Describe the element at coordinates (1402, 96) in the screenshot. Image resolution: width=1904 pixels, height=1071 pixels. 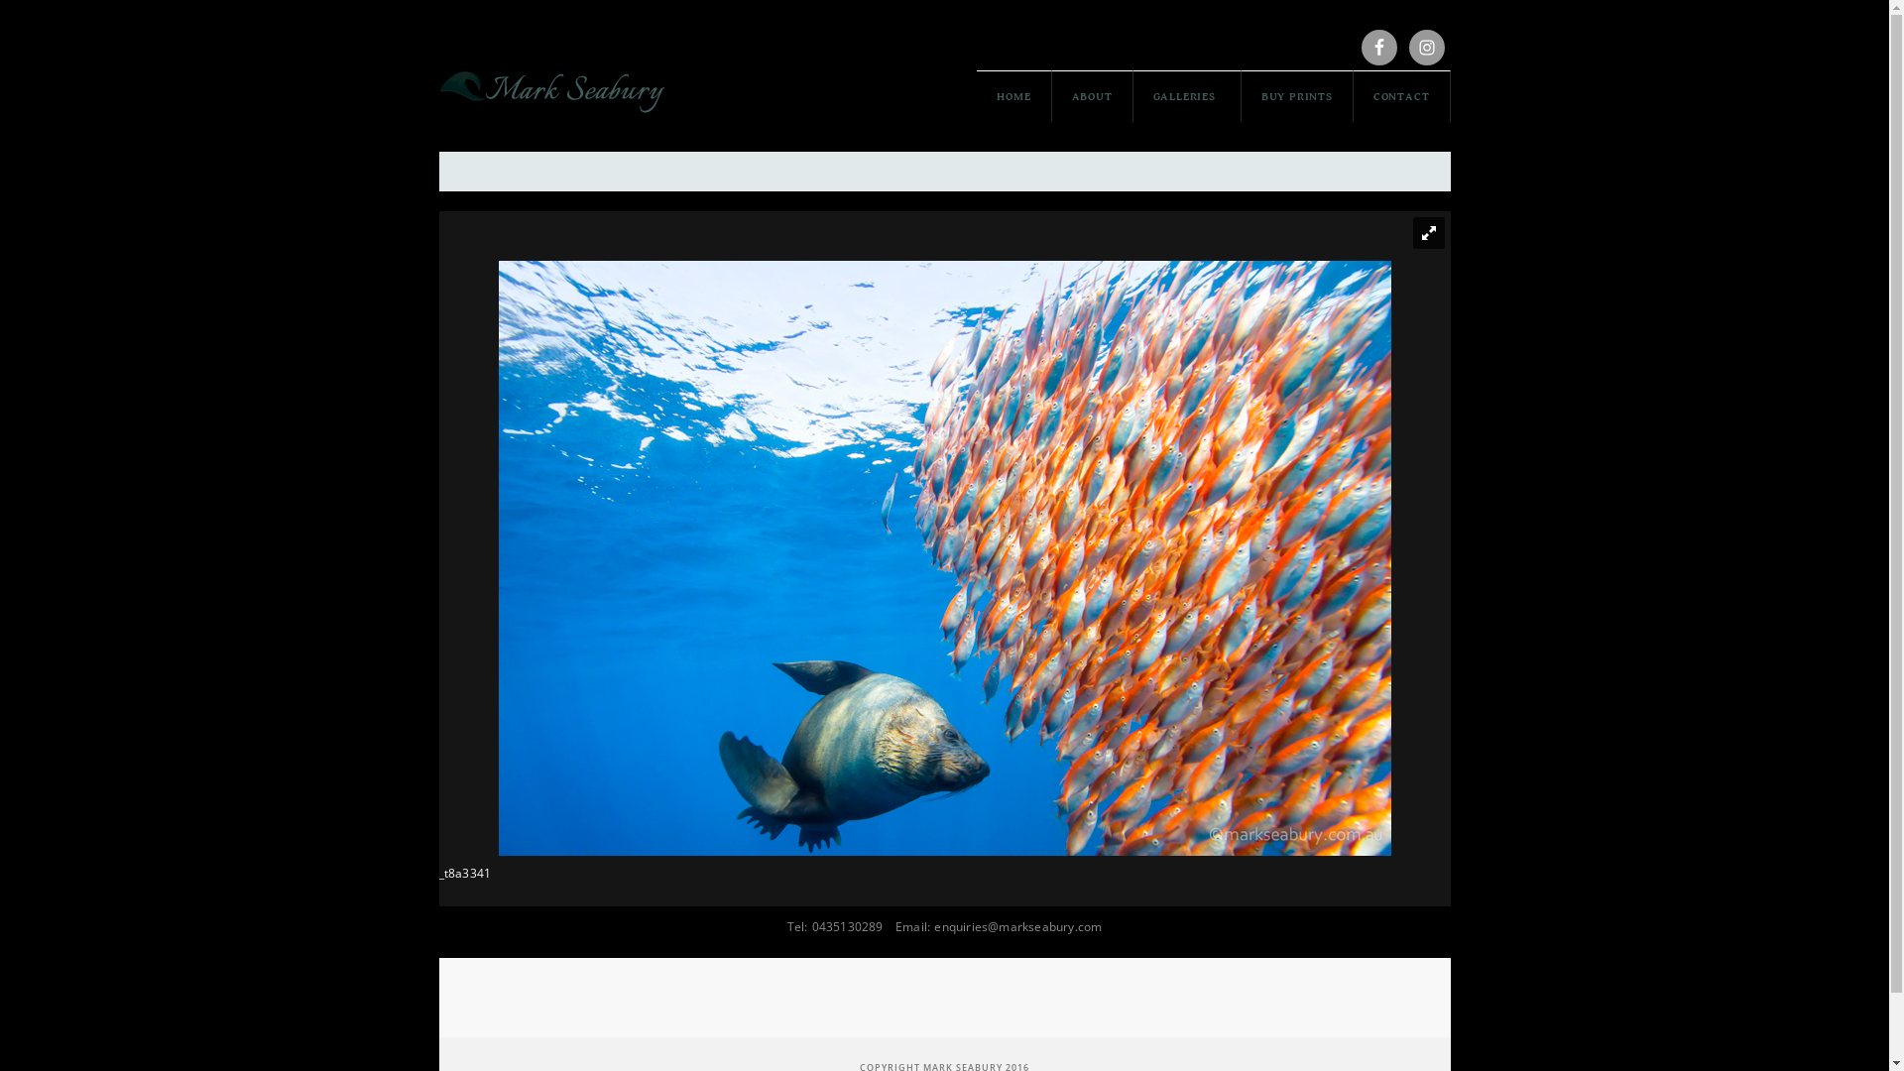
I see `CONTACT` at that location.